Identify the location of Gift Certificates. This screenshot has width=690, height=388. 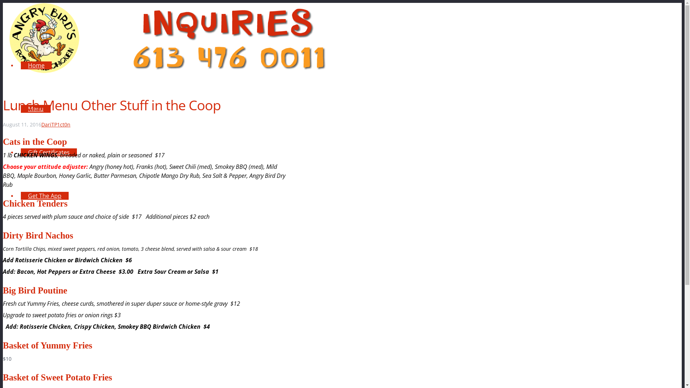
(49, 152).